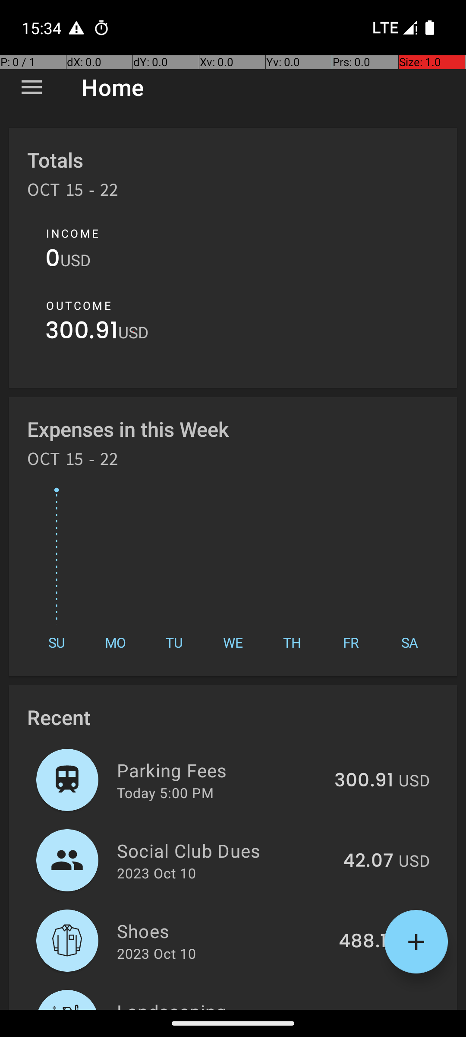  What do you see at coordinates (221, 770) in the screenshot?
I see `Parking Fees` at bounding box center [221, 770].